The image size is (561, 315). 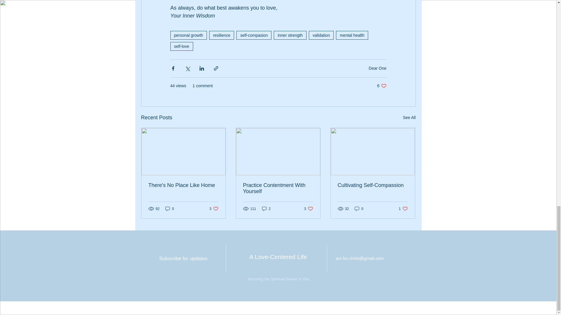 I want to click on Practice Contentment With Yourself, so click(x=181, y=46).